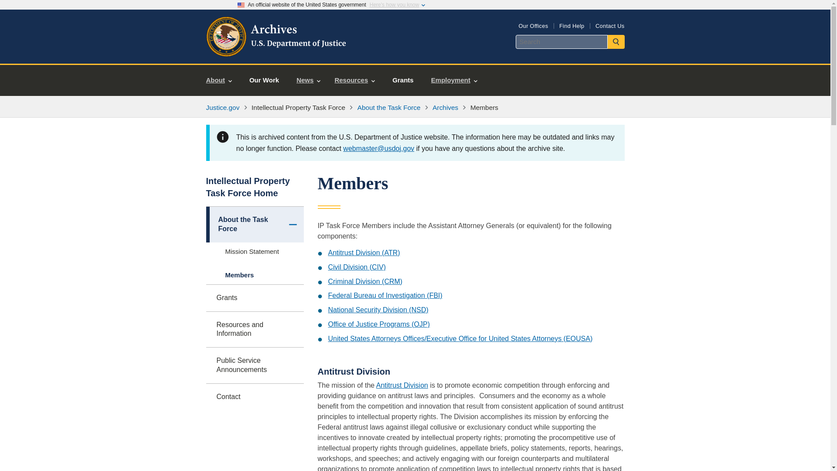  Describe the element at coordinates (222, 107) in the screenshot. I see `Justice.gov` at that location.